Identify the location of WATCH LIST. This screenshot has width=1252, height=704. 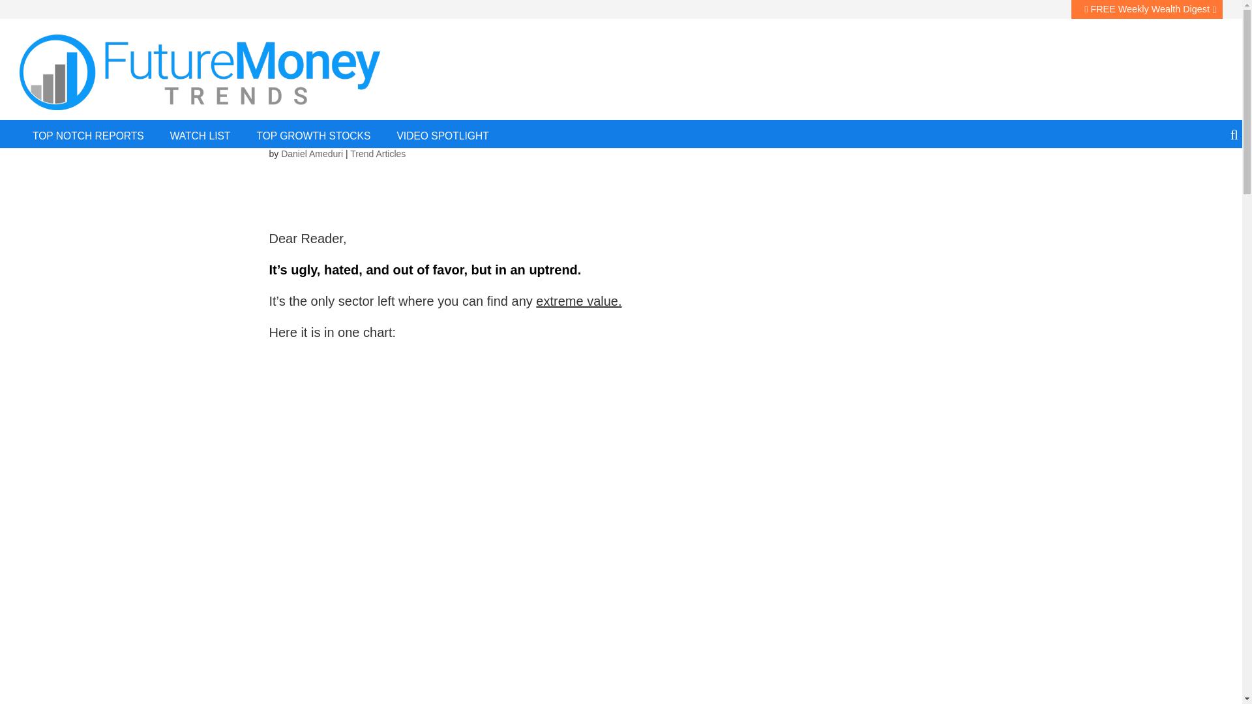
(201, 133).